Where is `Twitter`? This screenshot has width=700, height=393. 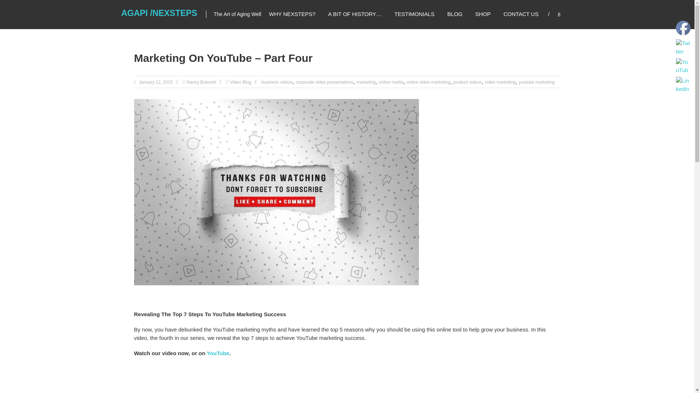 Twitter is located at coordinates (683, 47).